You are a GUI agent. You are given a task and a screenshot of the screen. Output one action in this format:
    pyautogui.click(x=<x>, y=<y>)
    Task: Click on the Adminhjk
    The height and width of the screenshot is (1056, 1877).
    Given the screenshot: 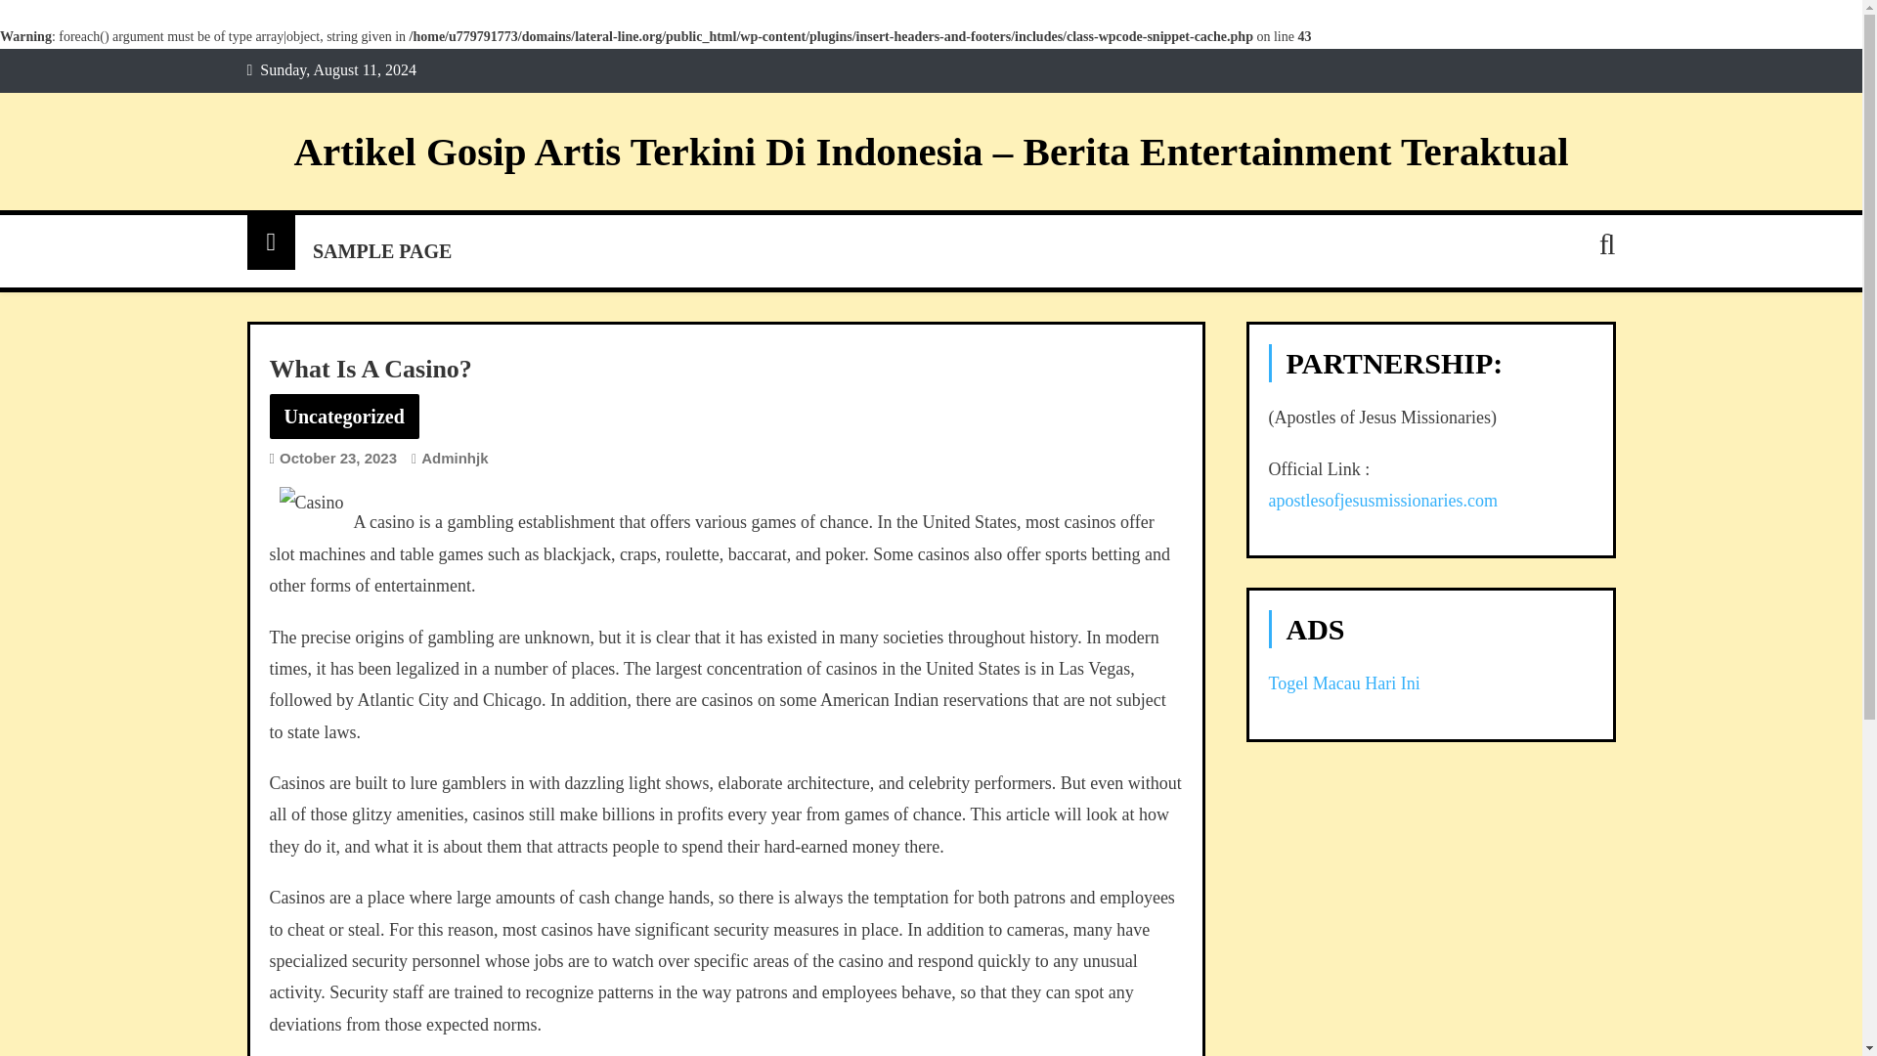 What is the action you would take?
    pyautogui.click(x=454, y=458)
    